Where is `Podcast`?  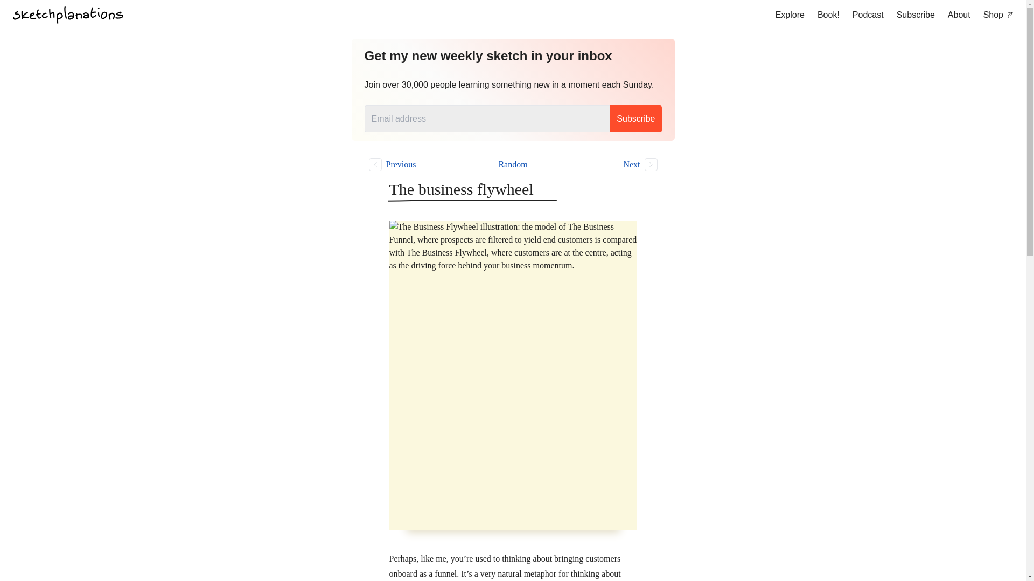
Podcast is located at coordinates (868, 15).